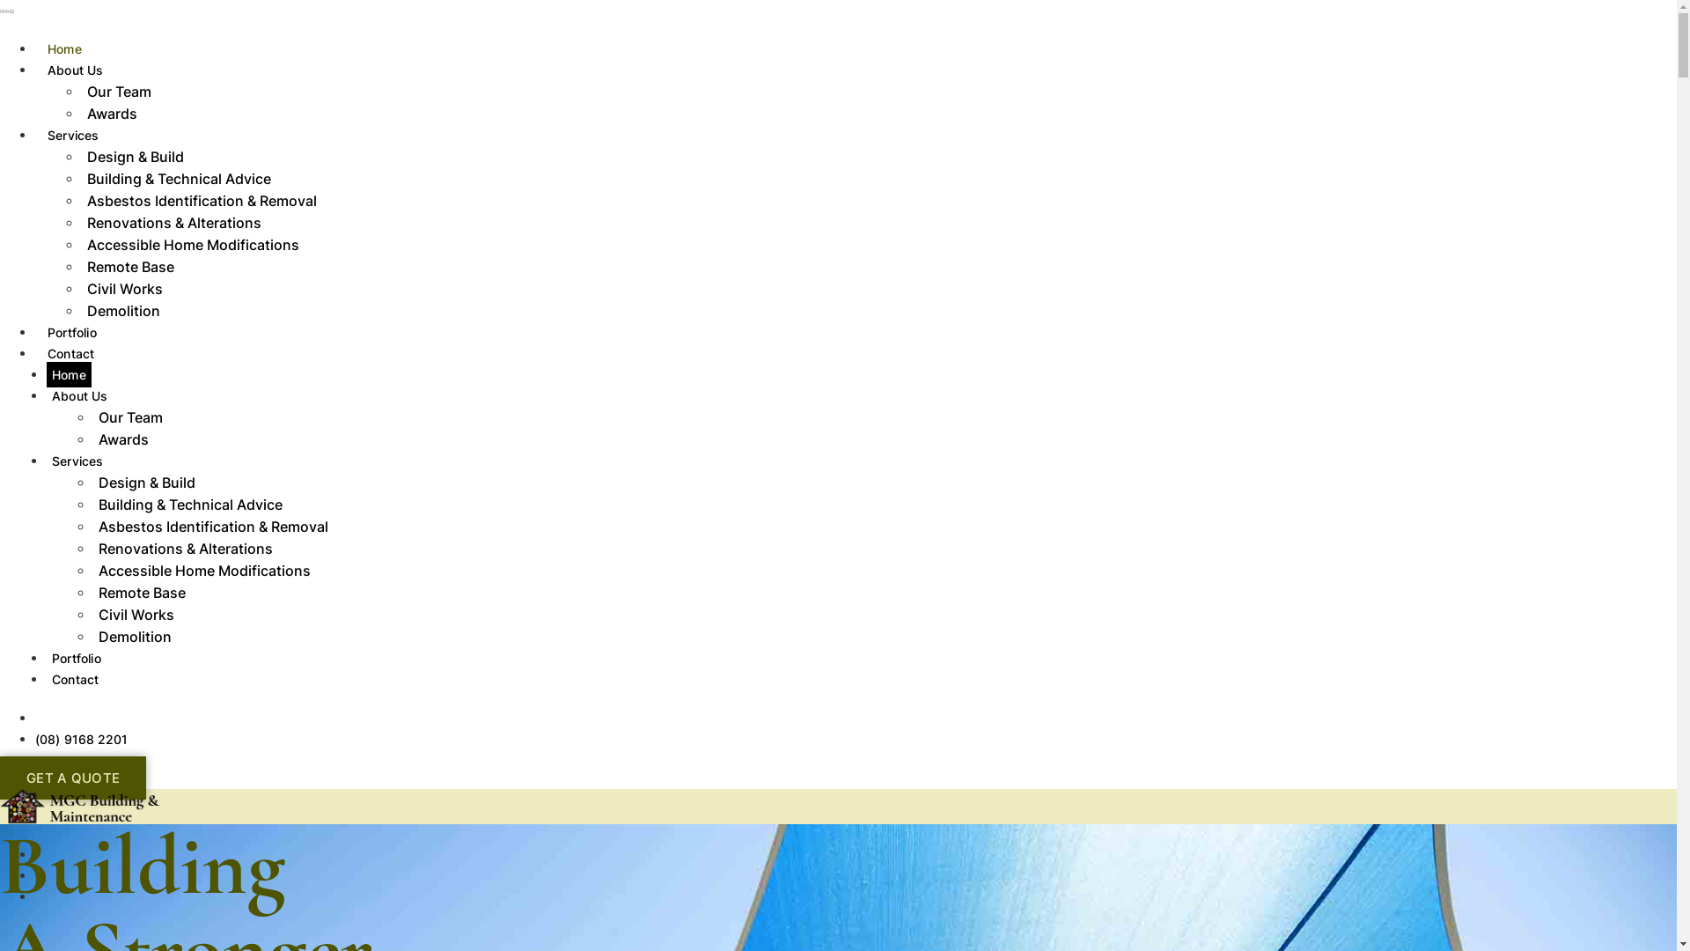  What do you see at coordinates (194, 245) in the screenshot?
I see `Accessible Home Modifications` at bounding box center [194, 245].